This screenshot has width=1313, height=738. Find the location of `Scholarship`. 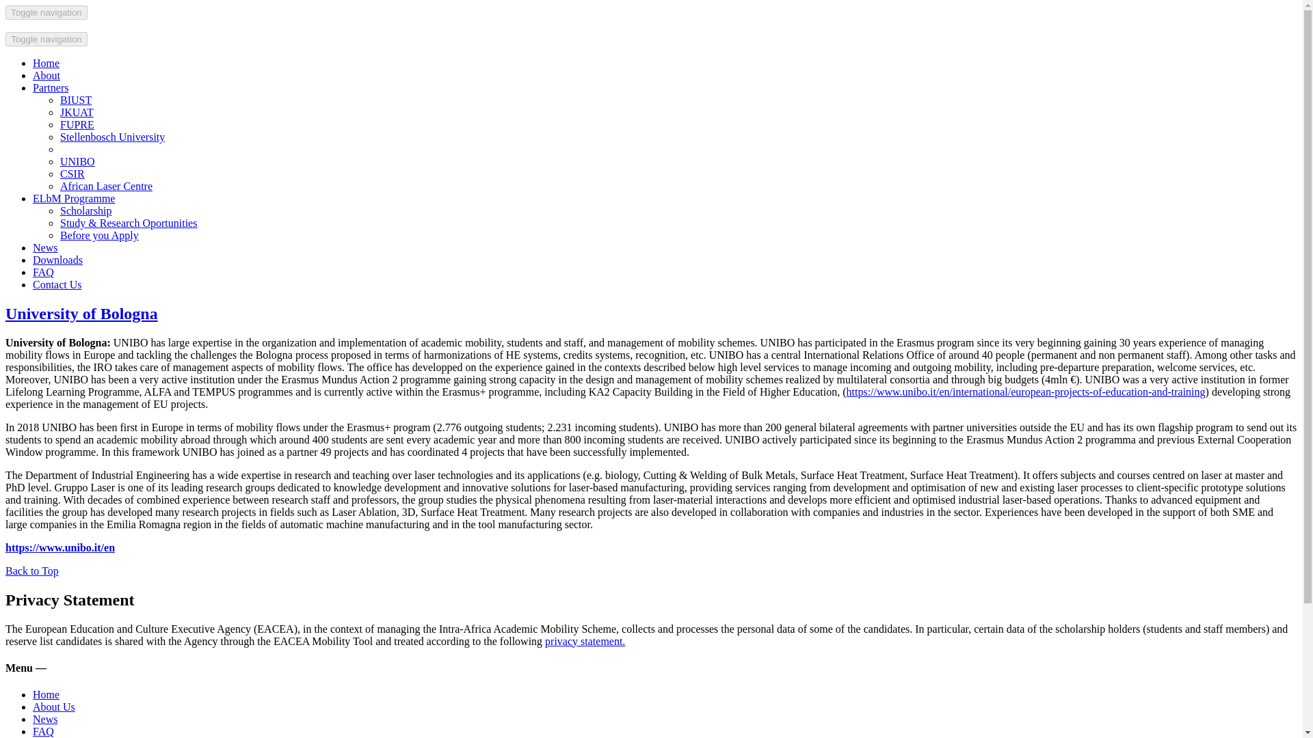

Scholarship is located at coordinates (86, 210).